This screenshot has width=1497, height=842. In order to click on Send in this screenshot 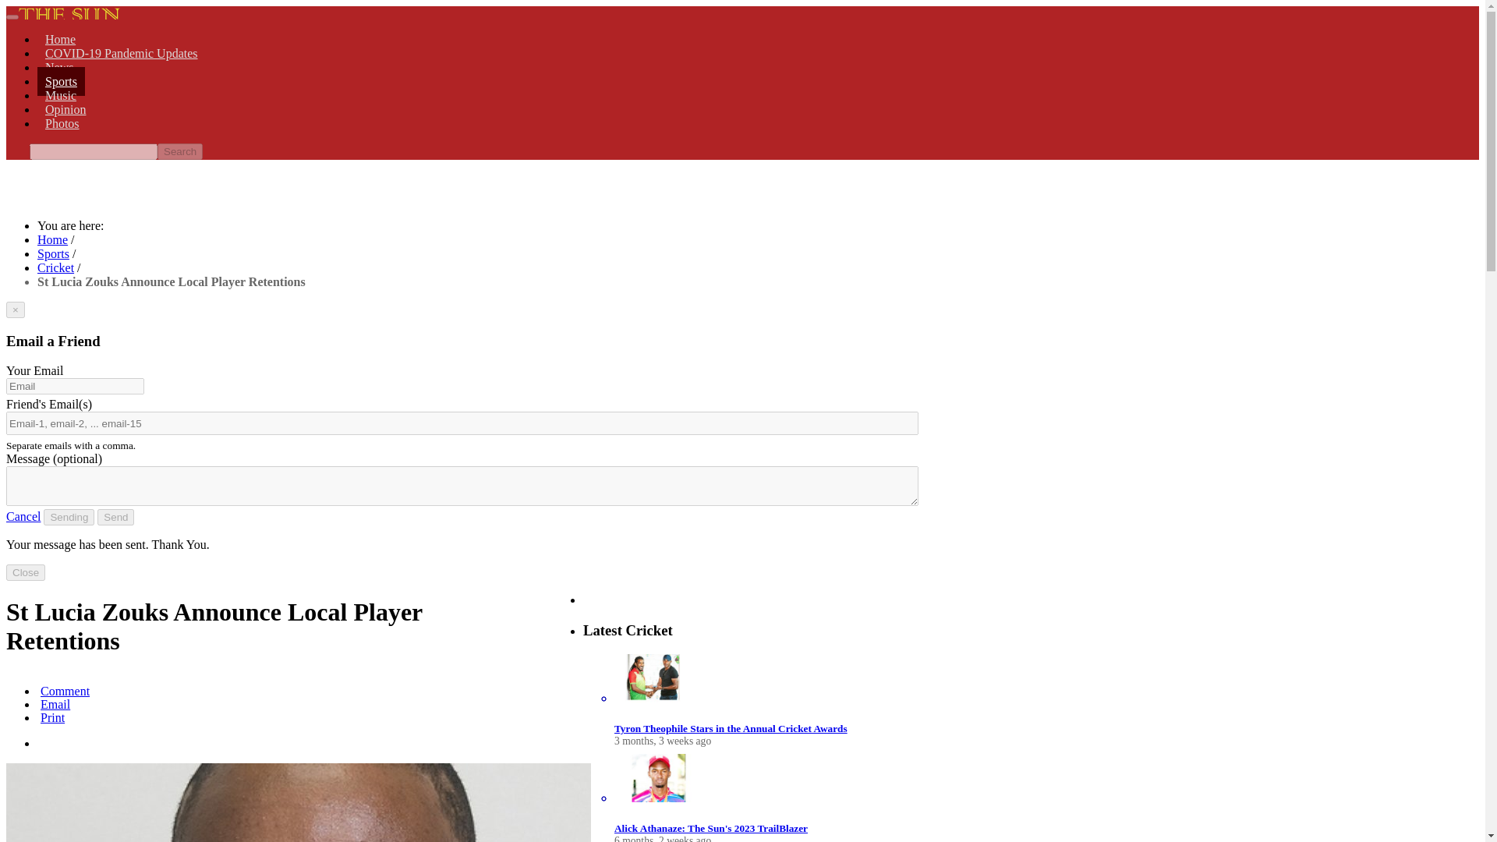, I will do `click(115, 517)`.